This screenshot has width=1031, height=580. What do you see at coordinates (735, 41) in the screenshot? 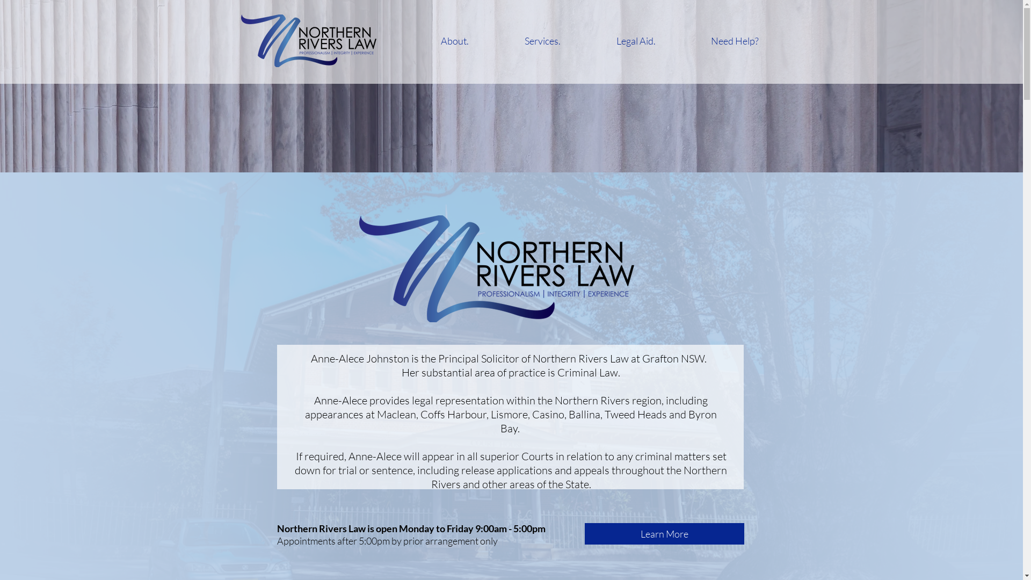
I see `Need Help?` at bounding box center [735, 41].